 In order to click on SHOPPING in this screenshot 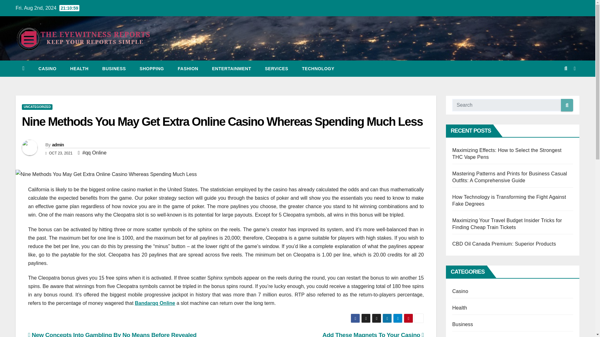, I will do `click(152, 69)`.